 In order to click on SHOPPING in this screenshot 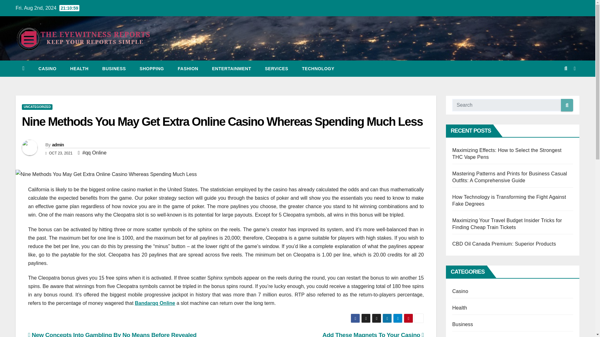, I will do `click(152, 69)`.